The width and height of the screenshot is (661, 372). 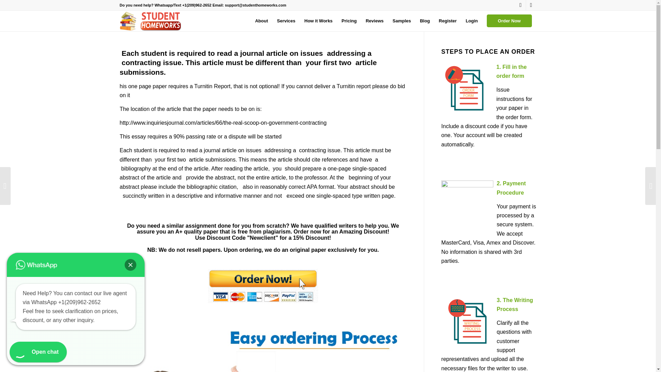 I want to click on Pricing, so click(x=349, y=21).